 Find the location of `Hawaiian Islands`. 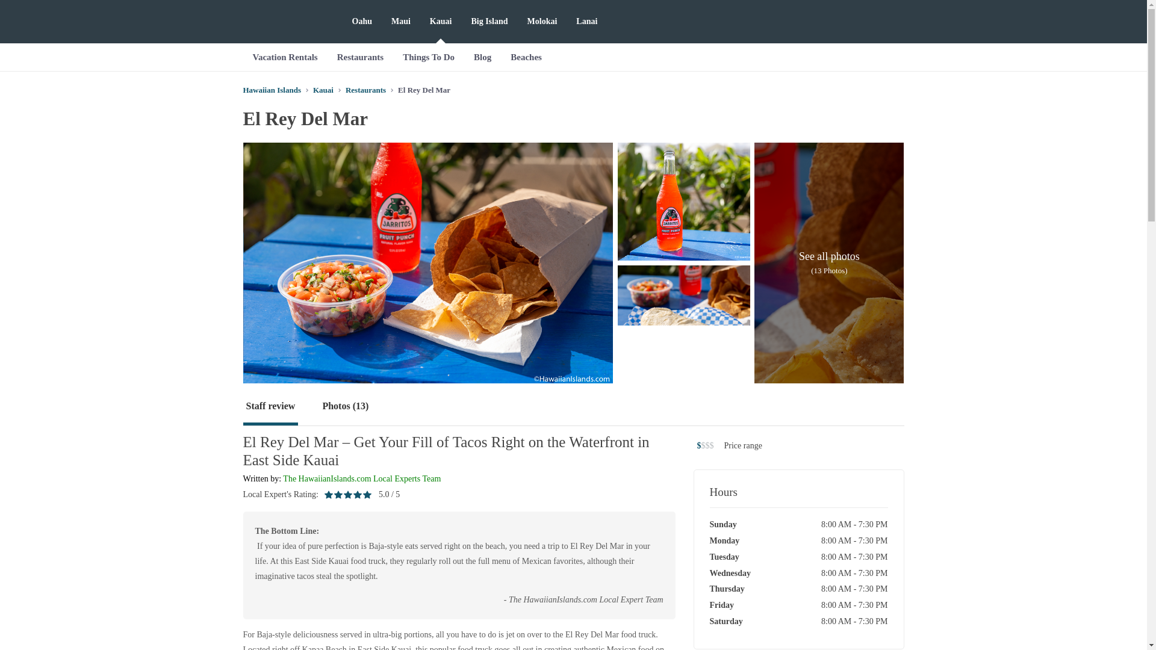

Hawaiian Islands is located at coordinates (272, 89).